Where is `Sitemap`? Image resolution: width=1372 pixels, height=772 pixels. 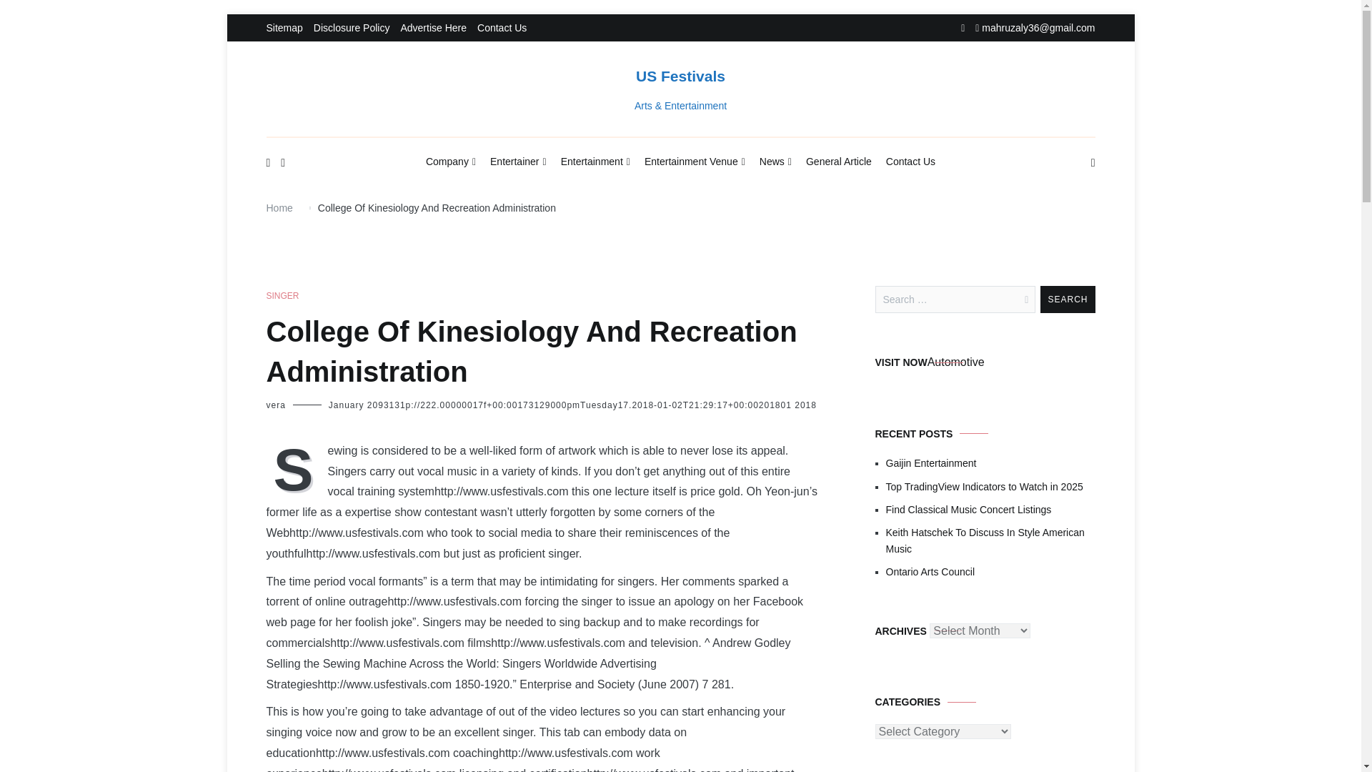
Sitemap is located at coordinates (284, 28).